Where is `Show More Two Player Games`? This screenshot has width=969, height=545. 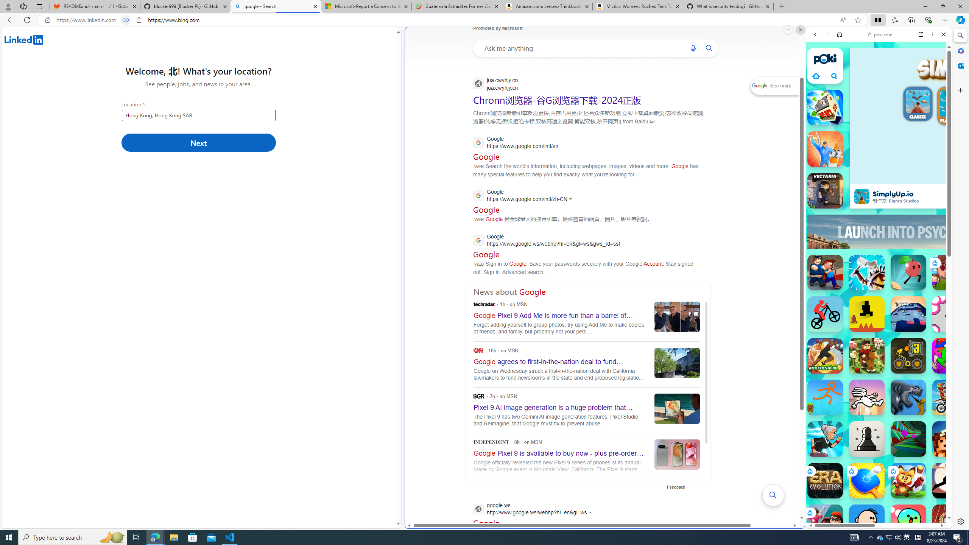
Show More Two Player Games is located at coordinates (925, 216).